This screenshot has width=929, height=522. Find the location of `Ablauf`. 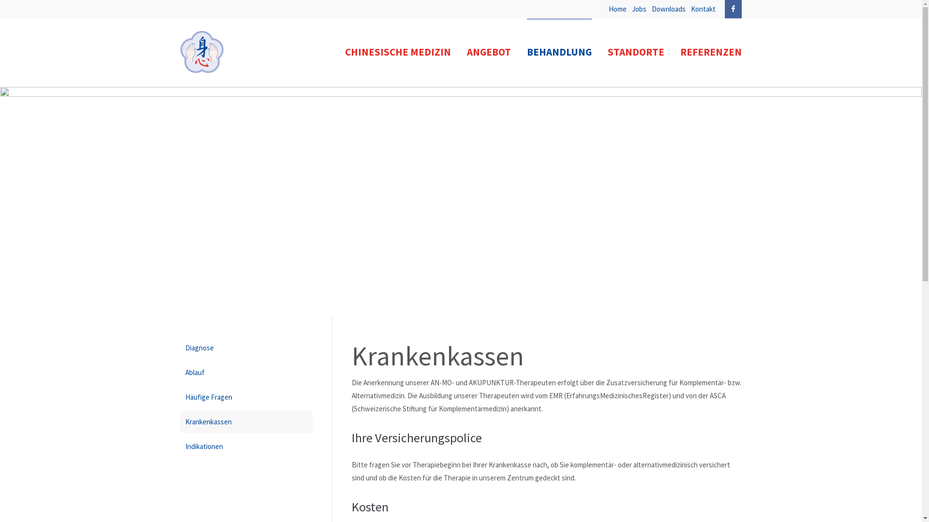

Ablauf is located at coordinates (246, 372).